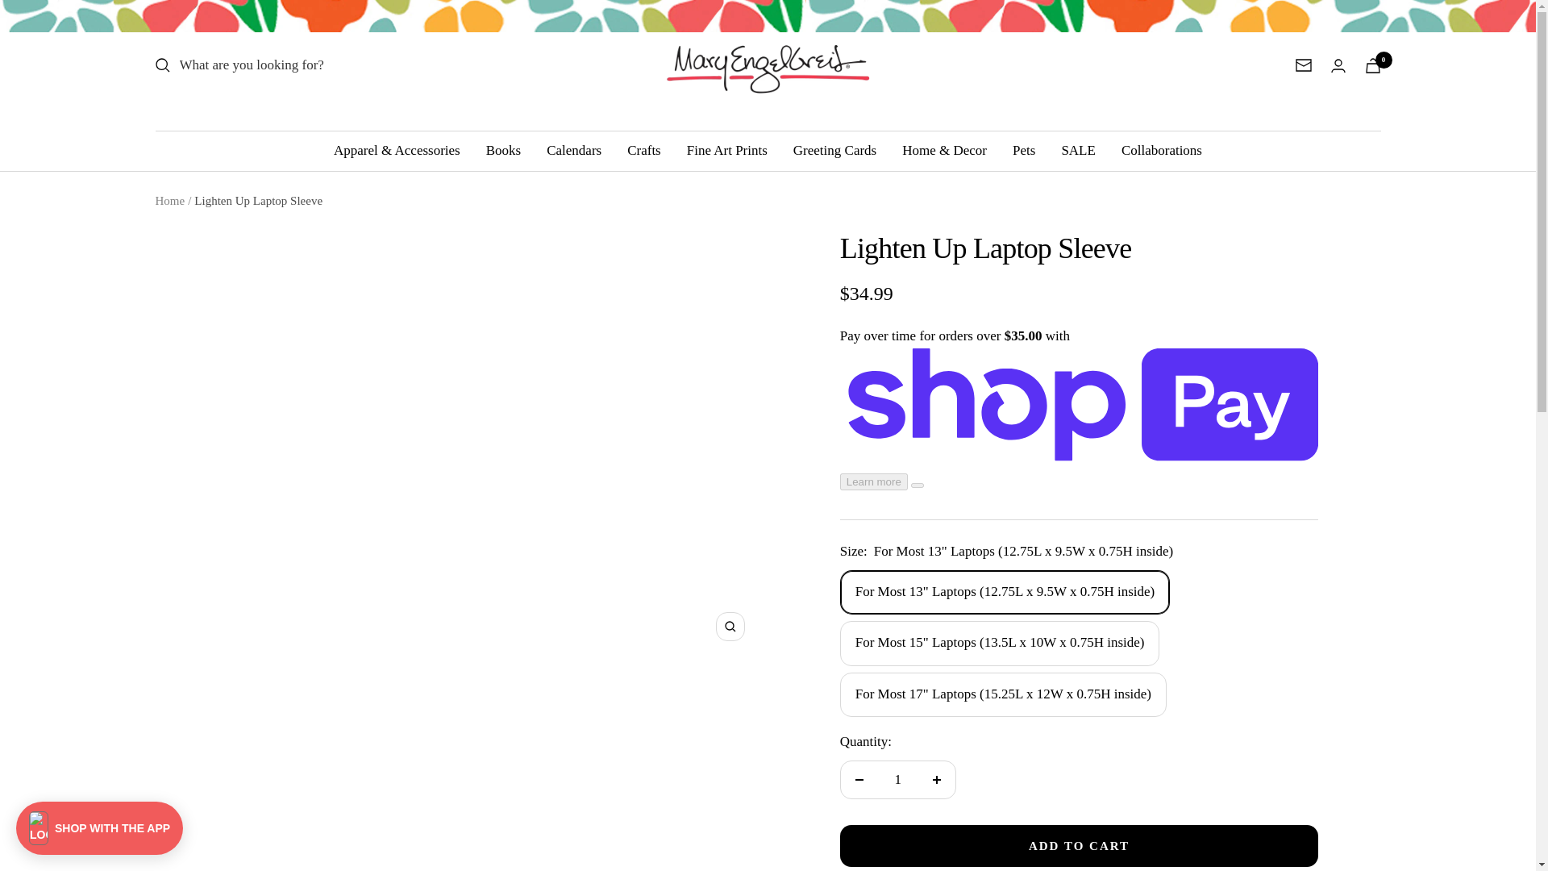  Describe the element at coordinates (897, 779) in the screenshot. I see `1` at that location.